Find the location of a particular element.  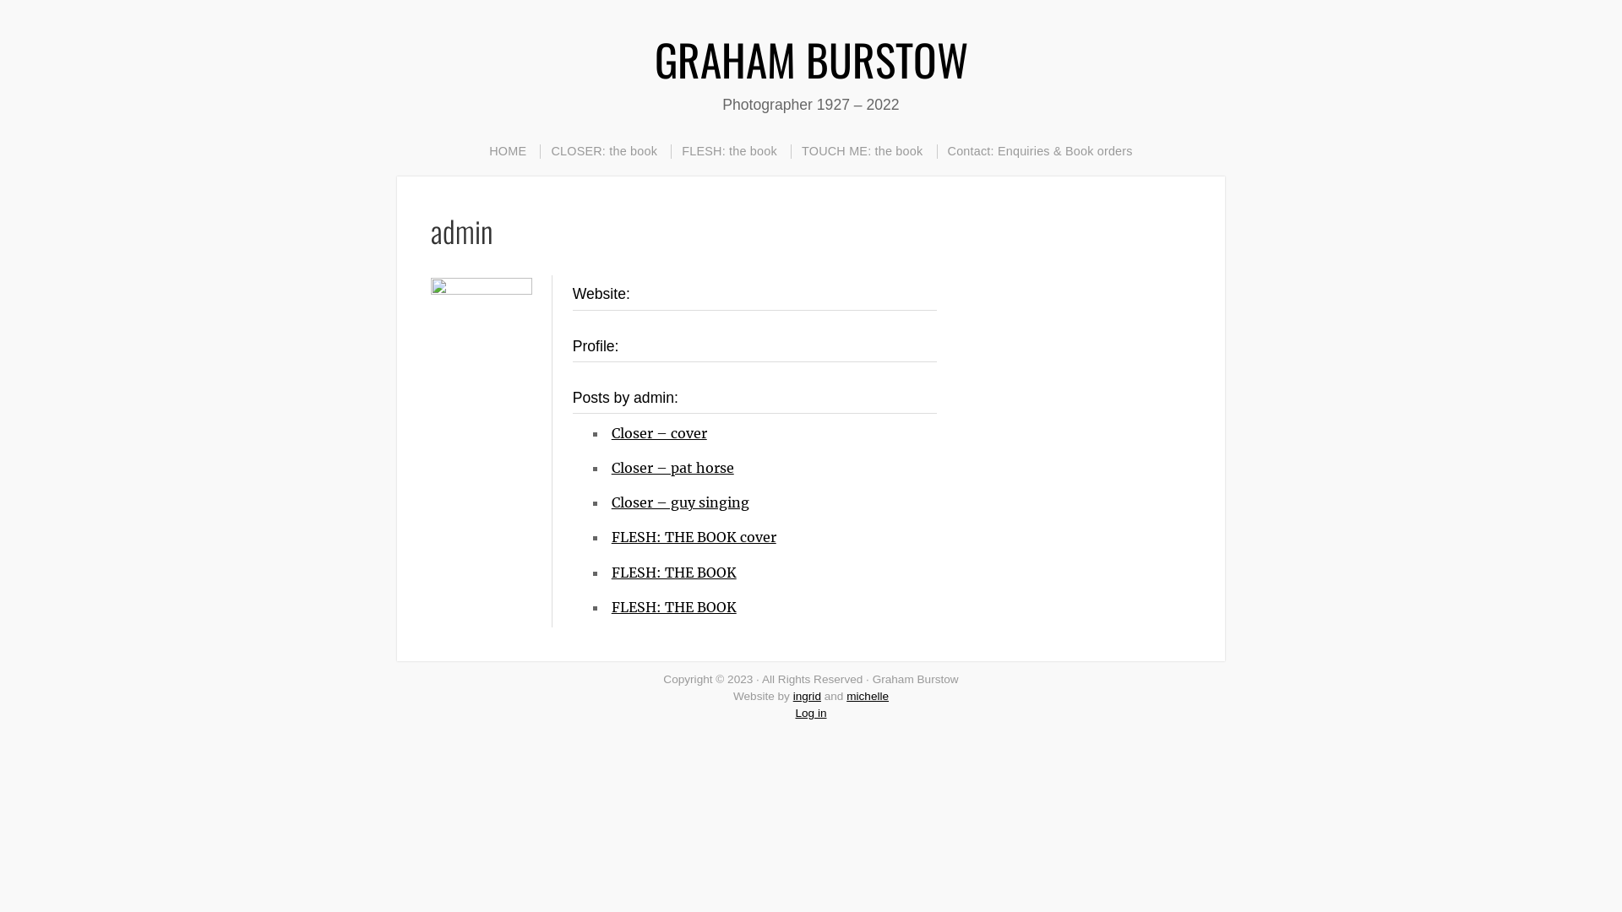

FLESH: THE BOOK is located at coordinates (674, 607).